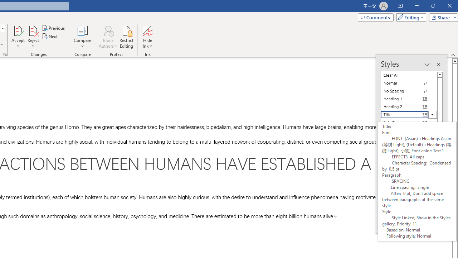 The image size is (458, 258). What do you see at coordinates (18, 30) in the screenshot?
I see `Accept and Move to Next` at bounding box center [18, 30].